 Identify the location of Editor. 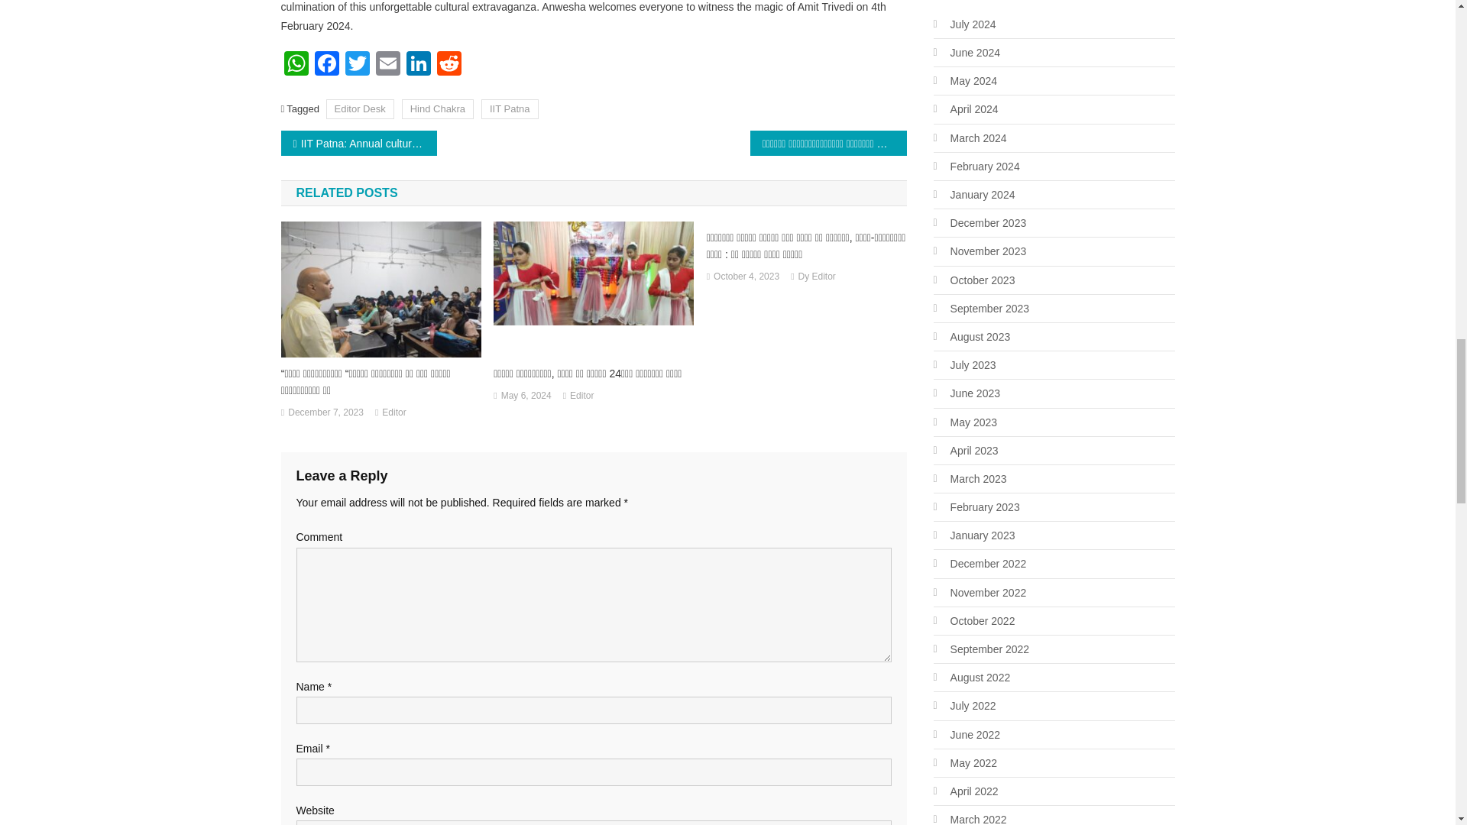
(388, 429).